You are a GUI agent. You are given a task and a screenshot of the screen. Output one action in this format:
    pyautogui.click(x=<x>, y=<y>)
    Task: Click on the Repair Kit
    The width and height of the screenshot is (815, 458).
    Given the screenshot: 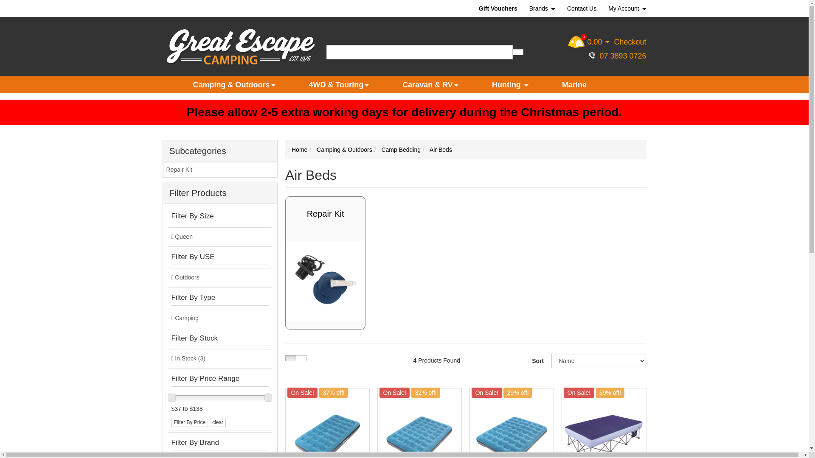 What is the action you would take?
    pyautogui.click(x=220, y=170)
    